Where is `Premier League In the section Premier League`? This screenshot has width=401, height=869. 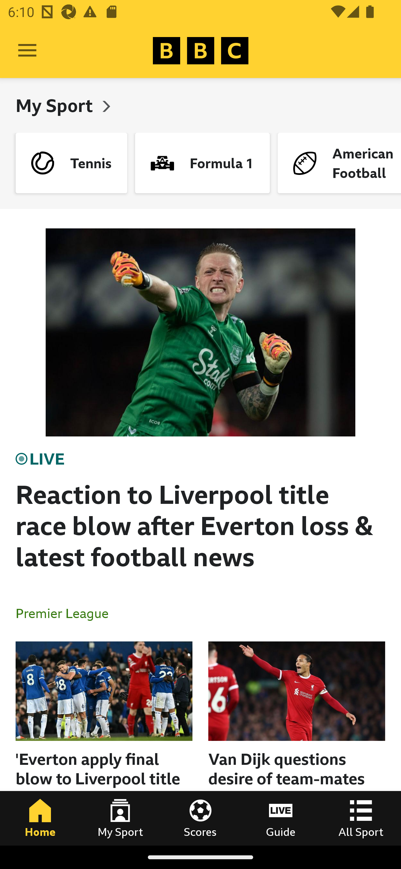
Premier League In the section Premier League is located at coordinates (66, 613).